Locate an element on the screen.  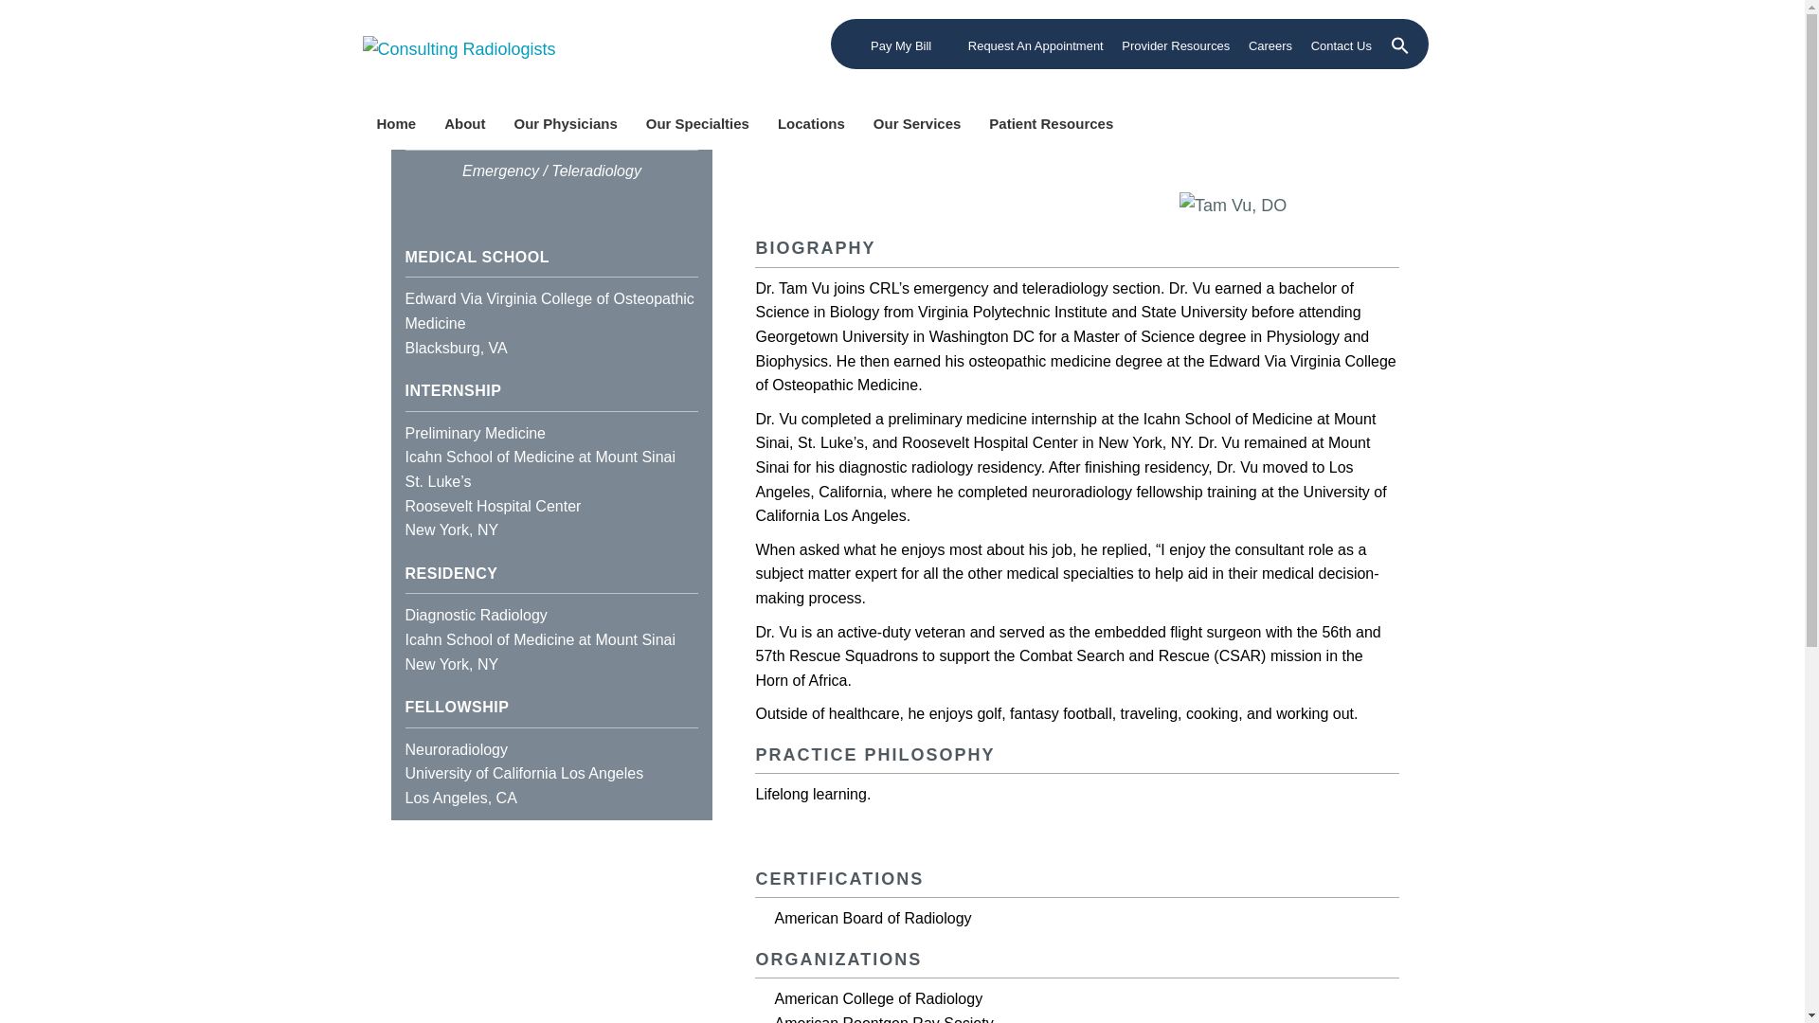
Careers is located at coordinates (1270, 46).